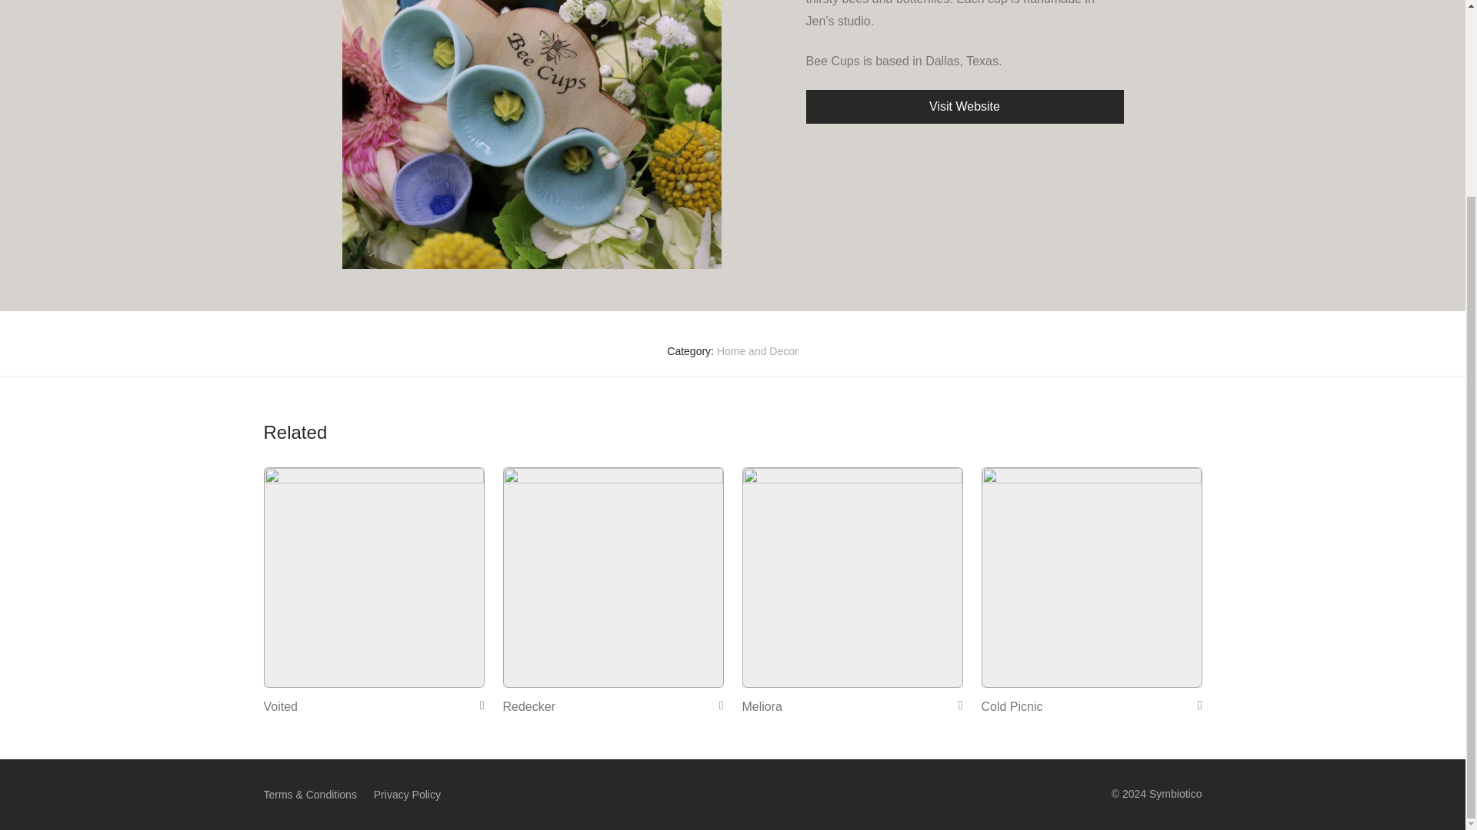 The height and width of the screenshot is (830, 1477). Describe the element at coordinates (529, 706) in the screenshot. I see `Redecker` at that location.